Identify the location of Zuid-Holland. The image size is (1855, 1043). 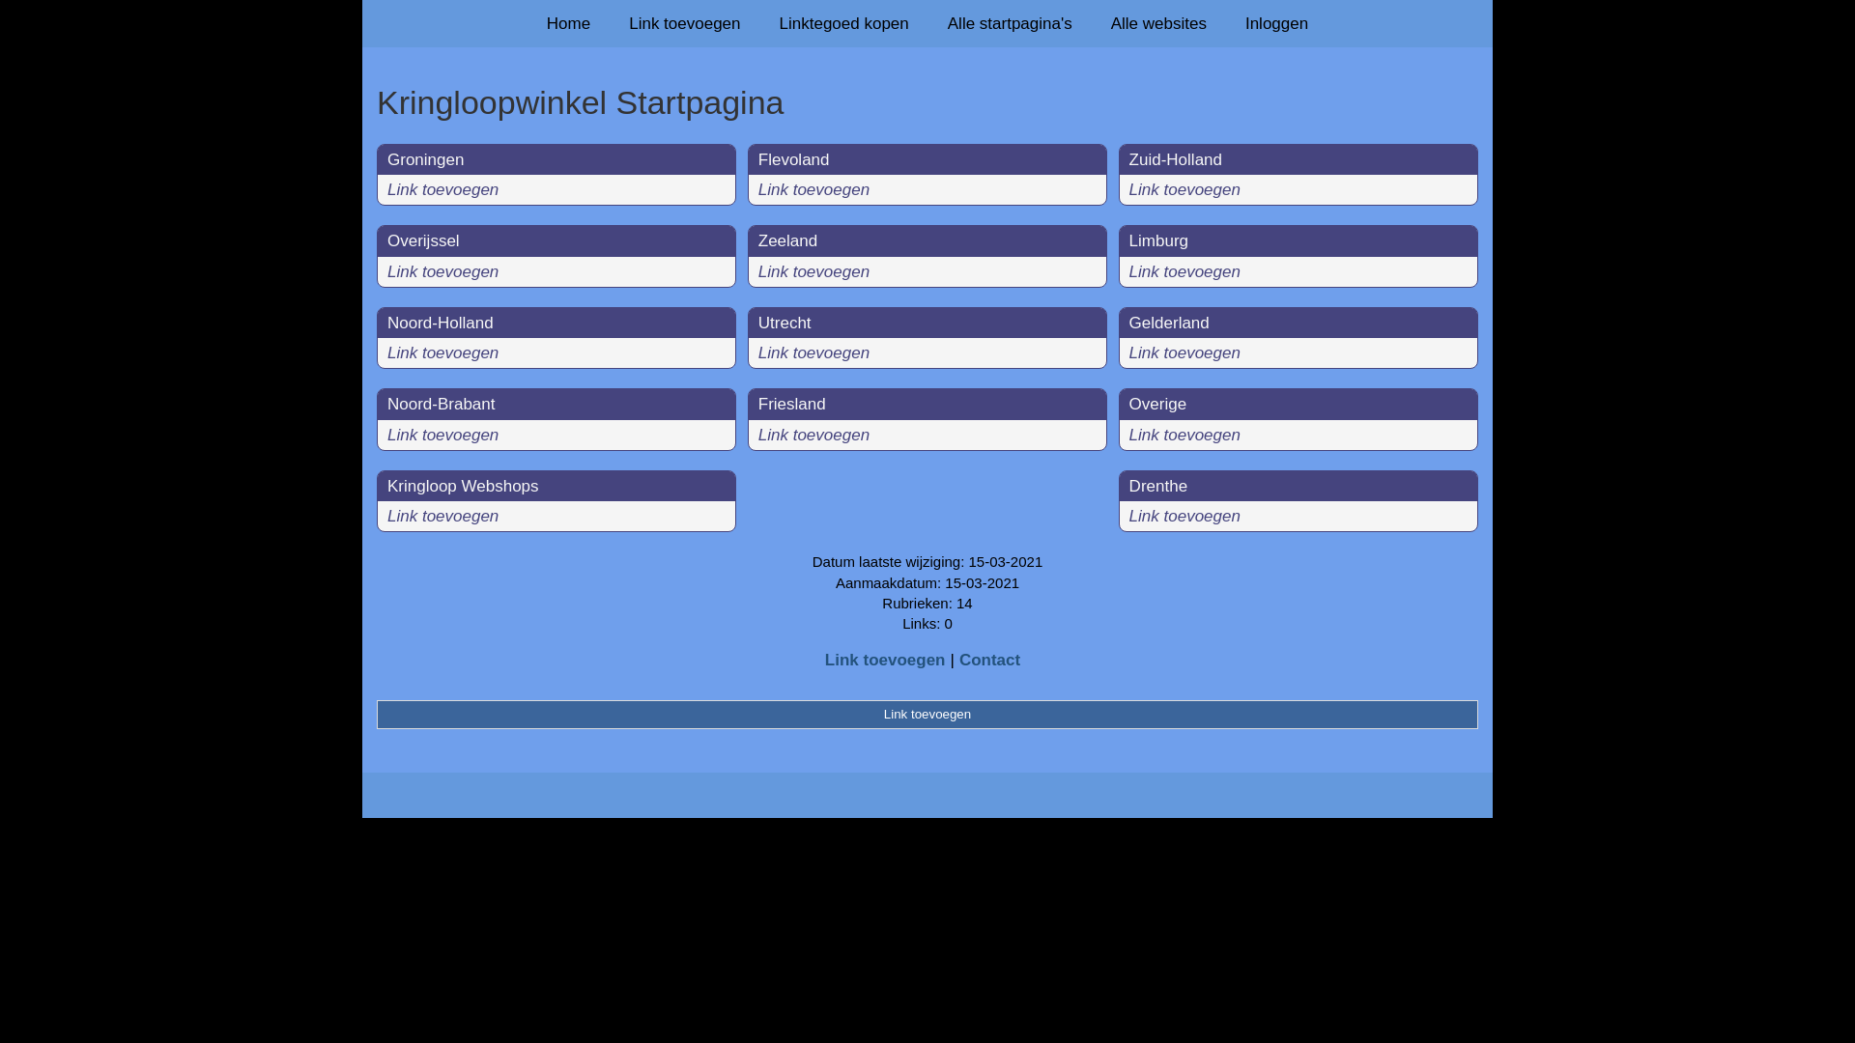
(1176, 159).